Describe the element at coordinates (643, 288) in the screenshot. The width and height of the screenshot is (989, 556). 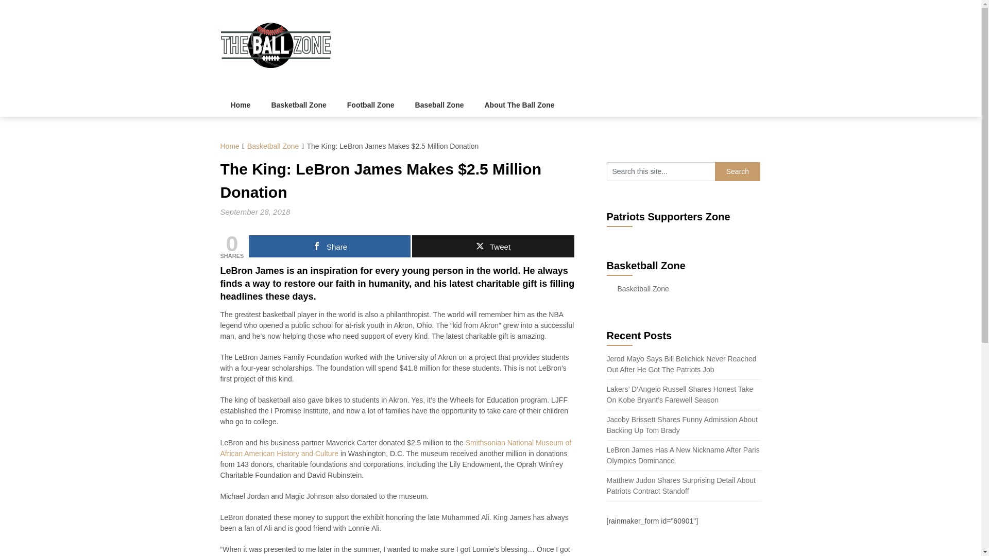
I see `Basketball Zone` at that location.